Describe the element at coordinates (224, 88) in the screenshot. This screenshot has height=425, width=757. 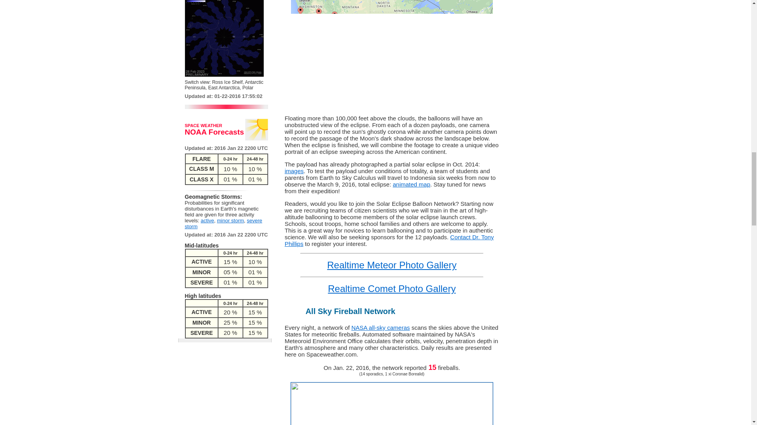
I see `East Antarctica` at that location.